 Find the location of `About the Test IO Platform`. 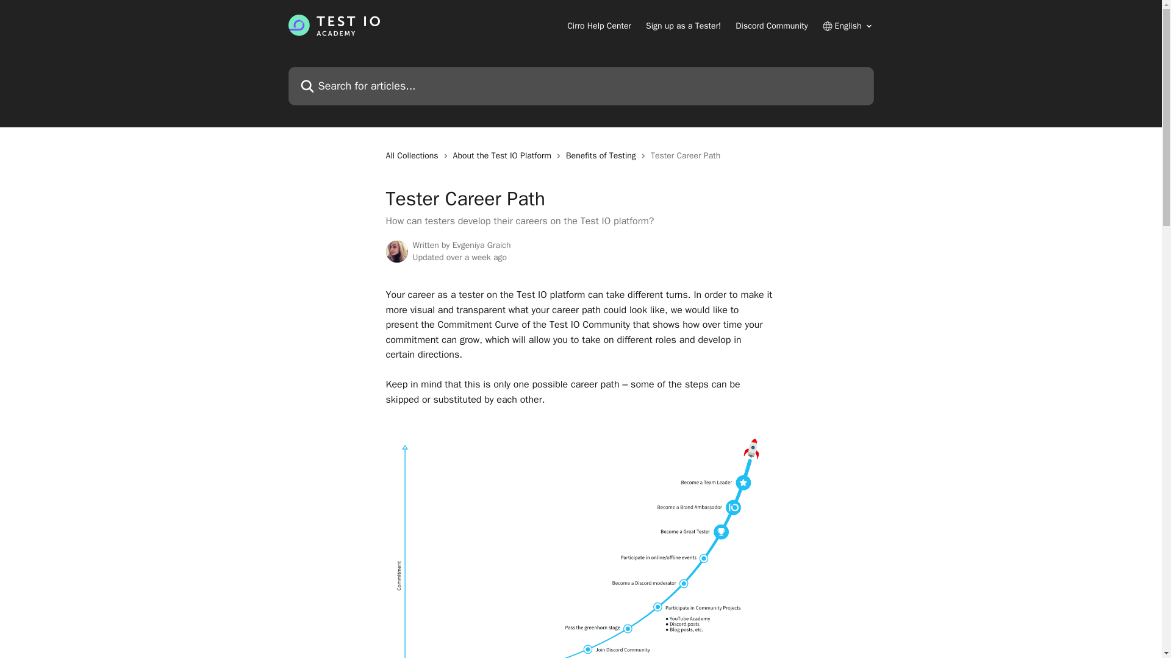

About the Test IO Platform is located at coordinates (505, 156).